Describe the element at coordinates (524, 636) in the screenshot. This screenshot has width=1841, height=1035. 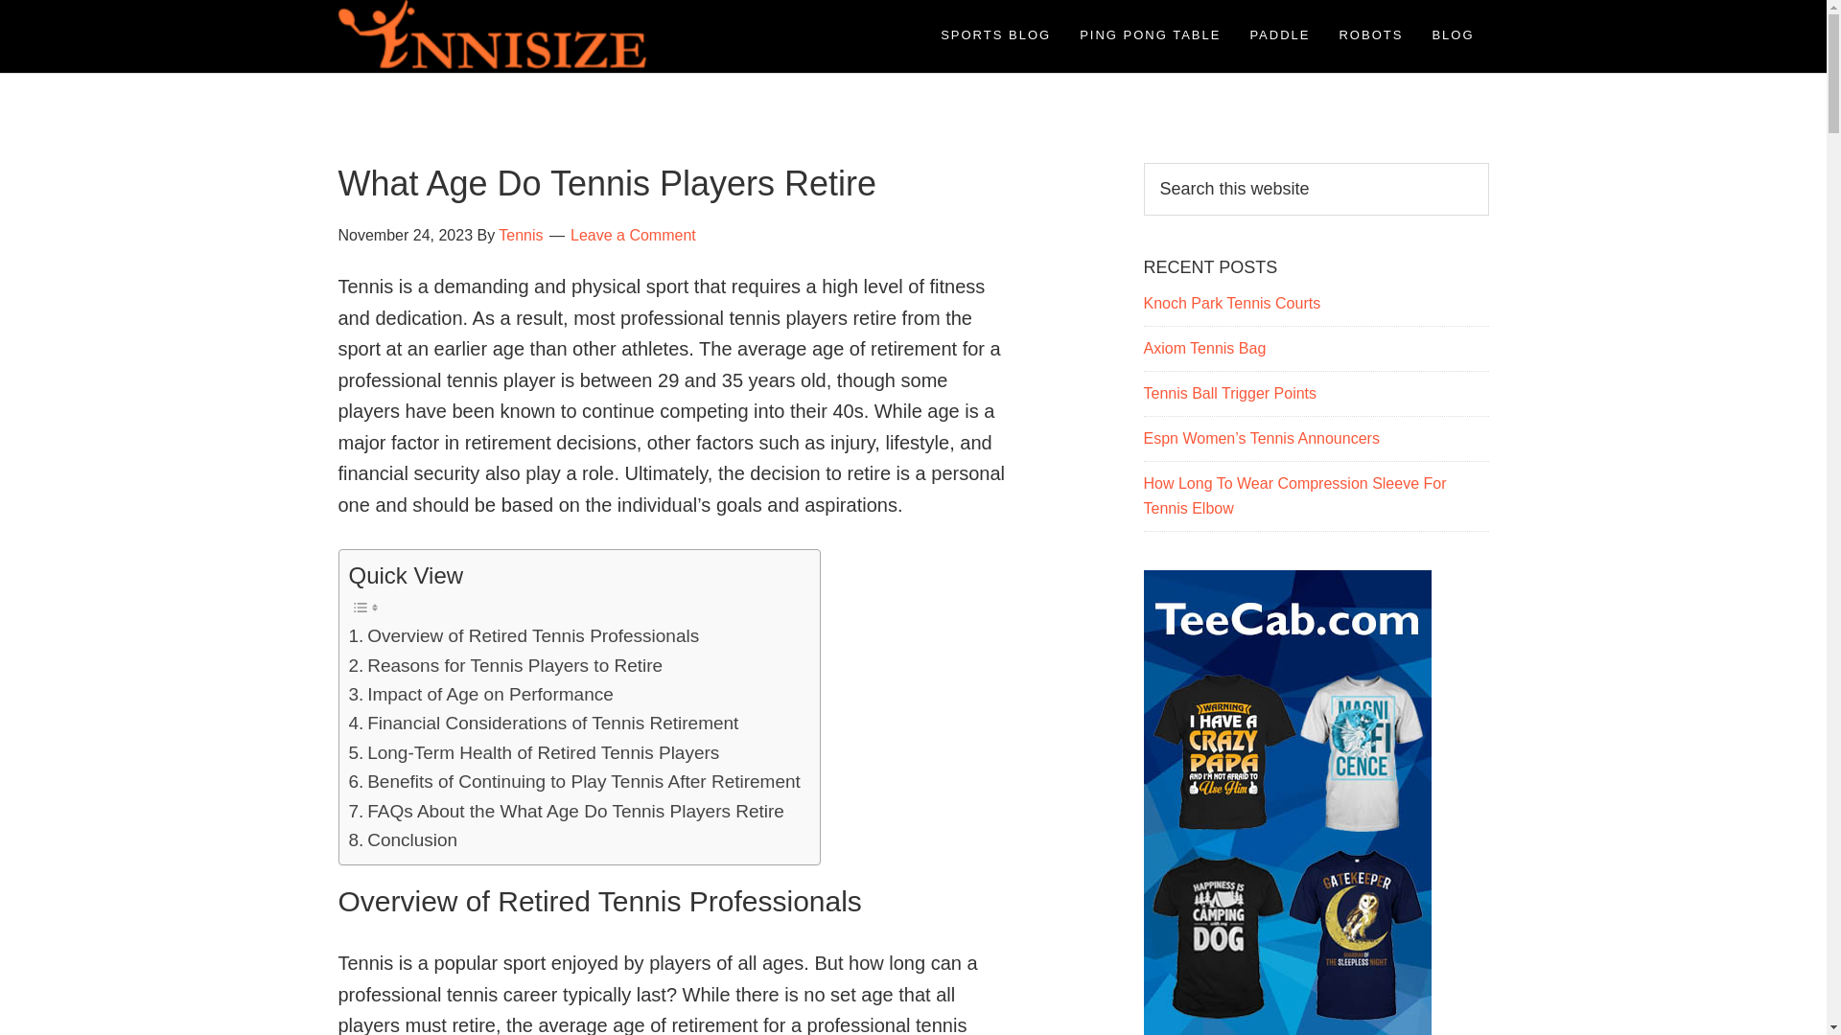
I see `Overview of Retired Tennis Professionals` at that location.